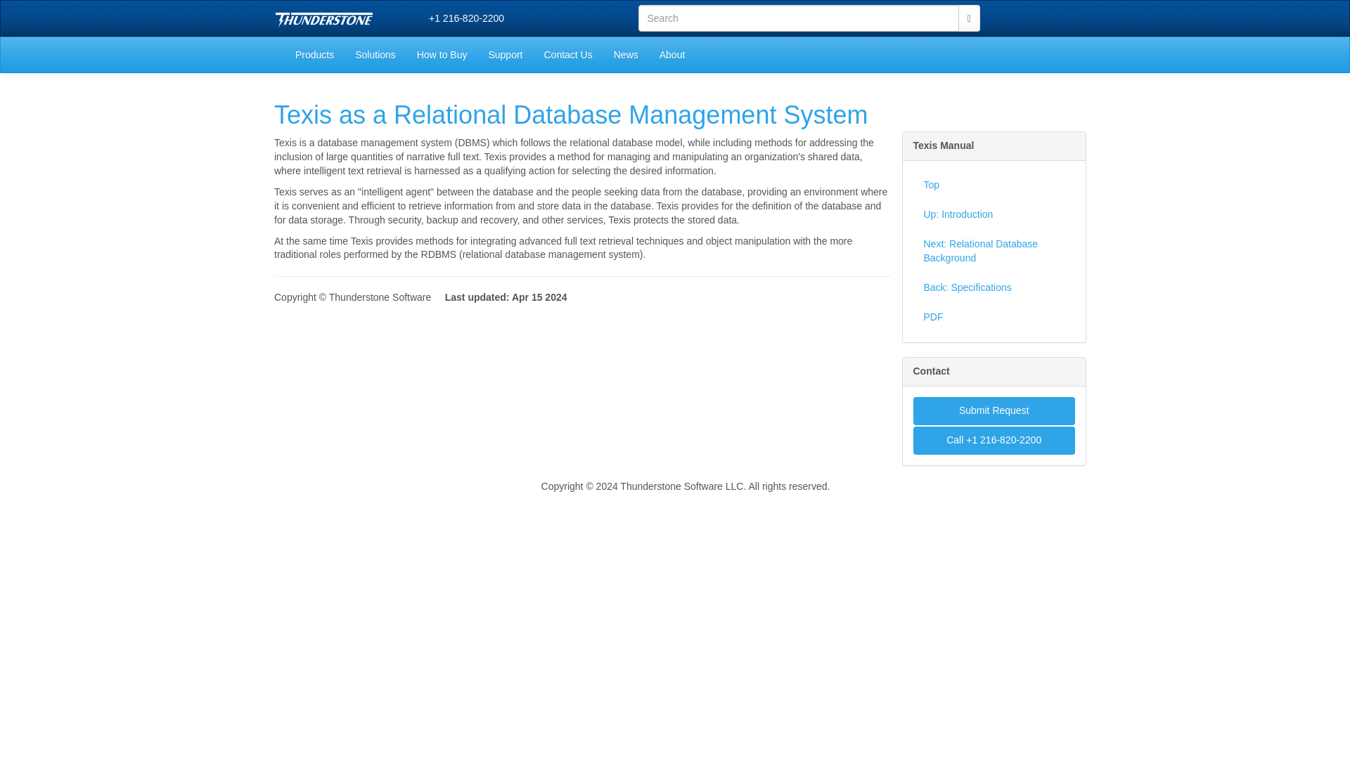  What do you see at coordinates (993, 287) in the screenshot?
I see `Back: Specifications` at bounding box center [993, 287].